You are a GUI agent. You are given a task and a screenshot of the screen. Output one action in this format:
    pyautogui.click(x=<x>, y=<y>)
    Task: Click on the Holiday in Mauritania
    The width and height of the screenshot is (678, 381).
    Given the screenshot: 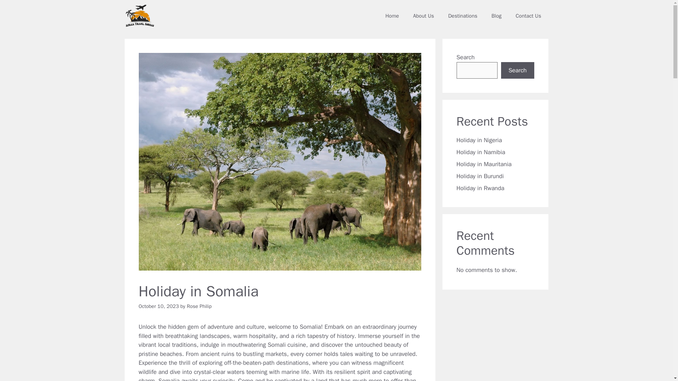 What is the action you would take?
    pyautogui.click(x=484, y=164)
    